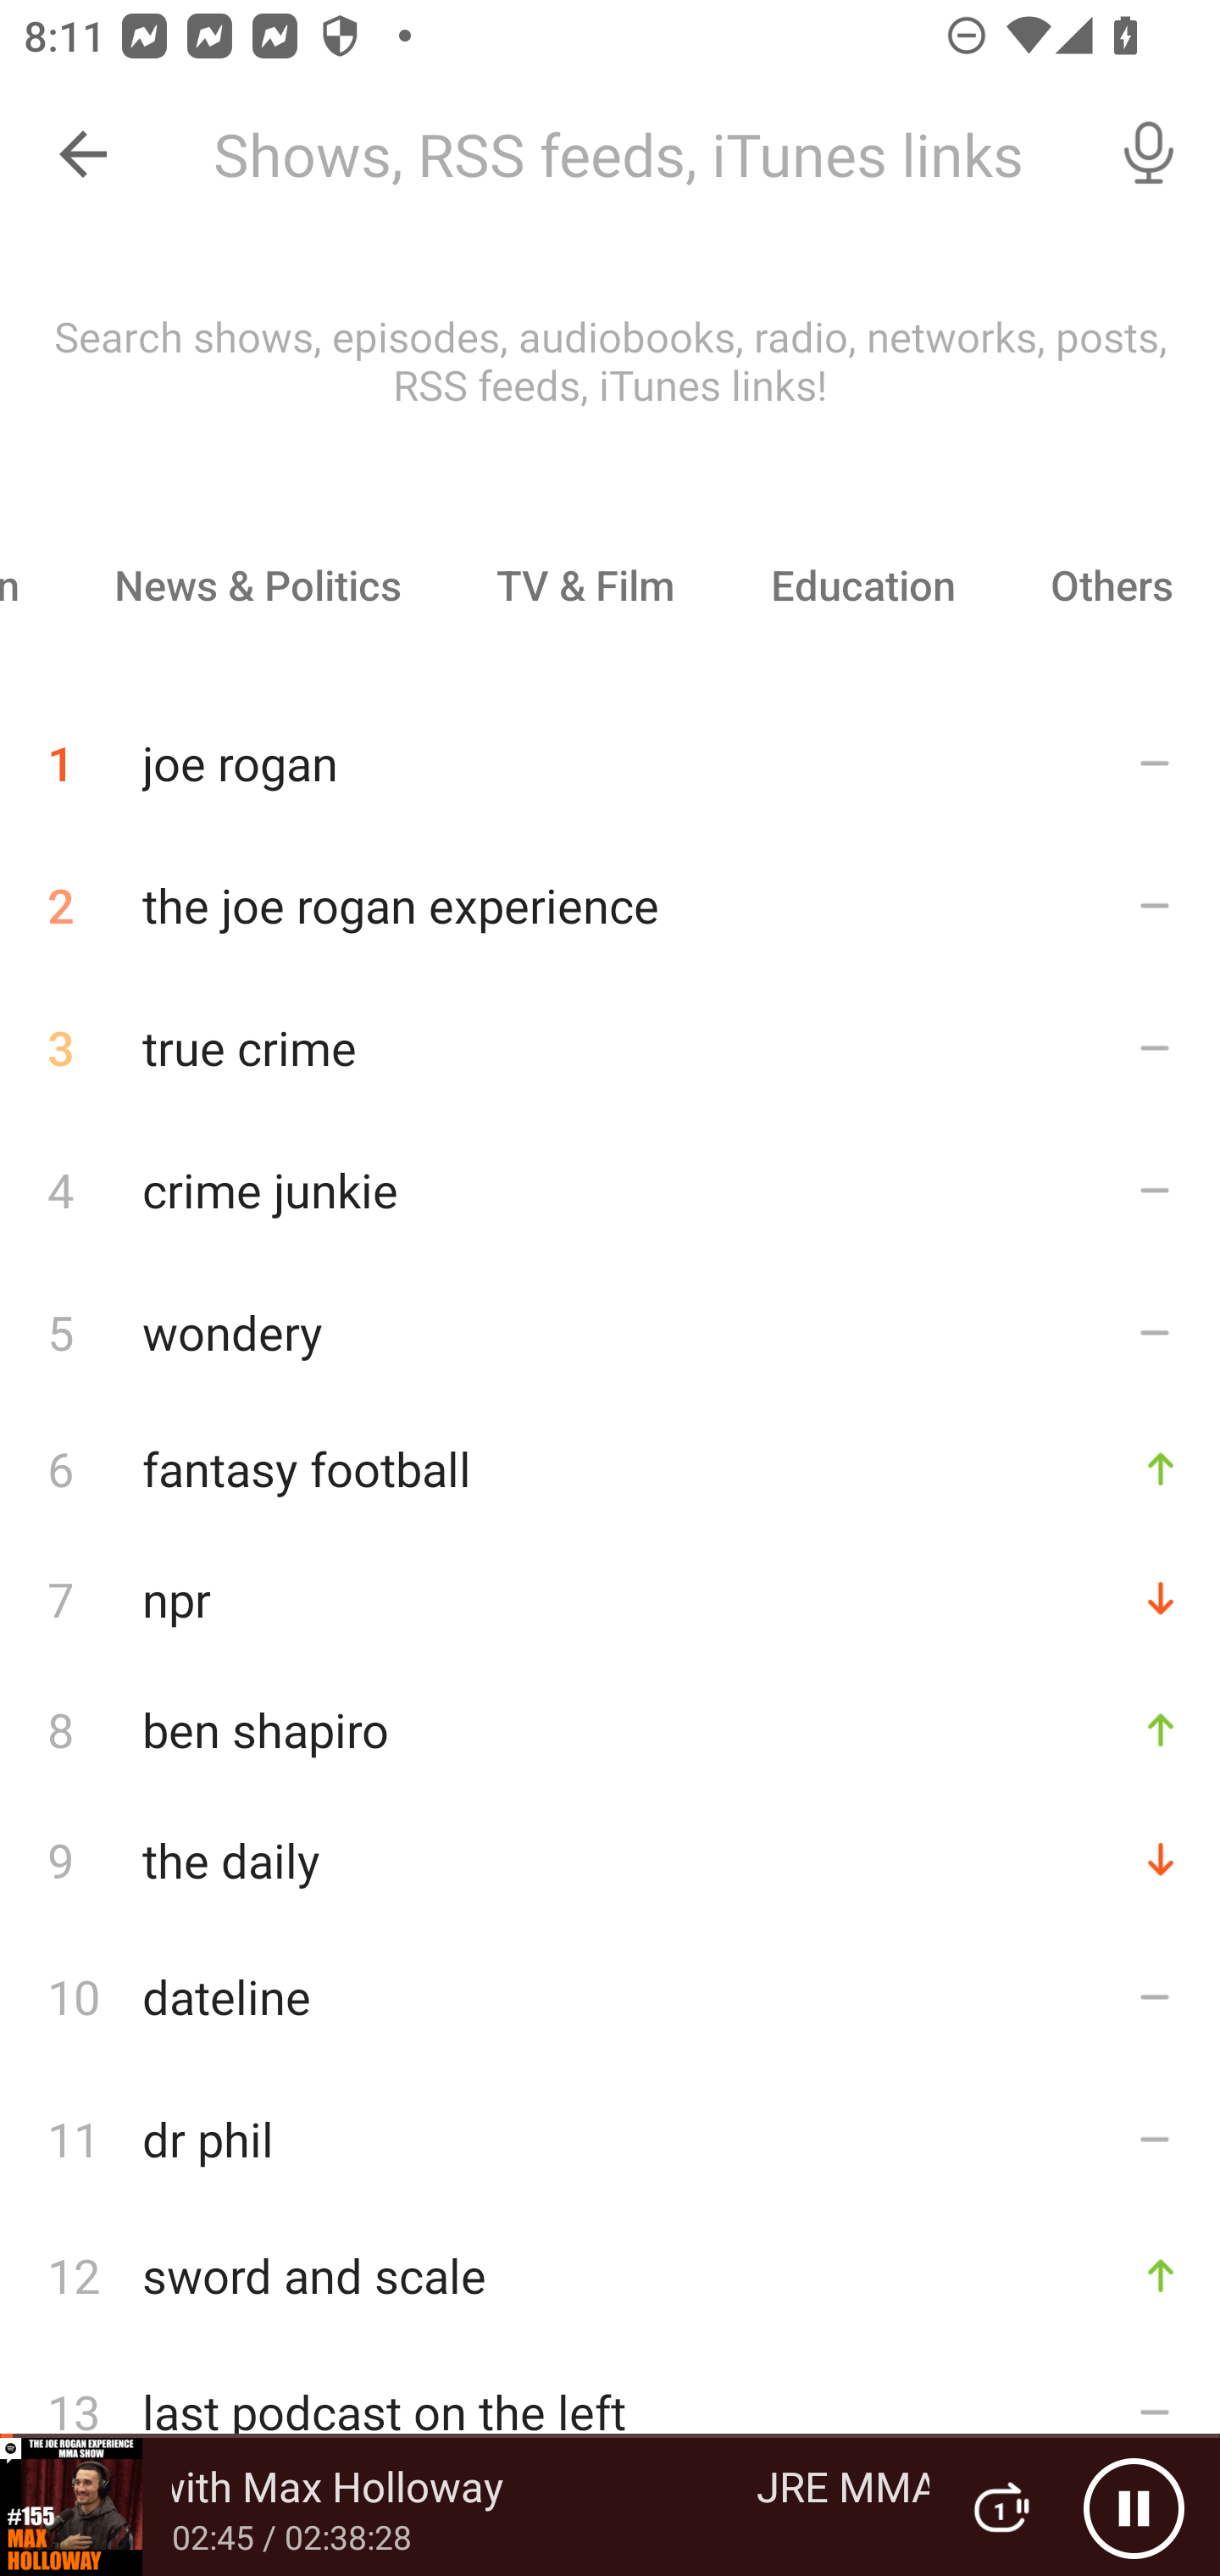  What do you see at coordinates (610, 905) in the screenshot?
I see `2 the joe rogan experience` at bounding box center [610, 905].